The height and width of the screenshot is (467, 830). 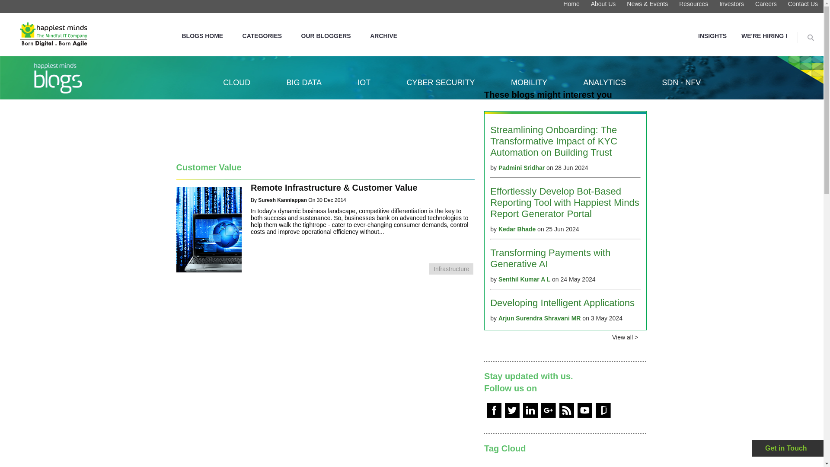 What do you see at coordinates (712, 35) in the screenshot?
I see `INSIGHTS` at bounding box center [712, 35].